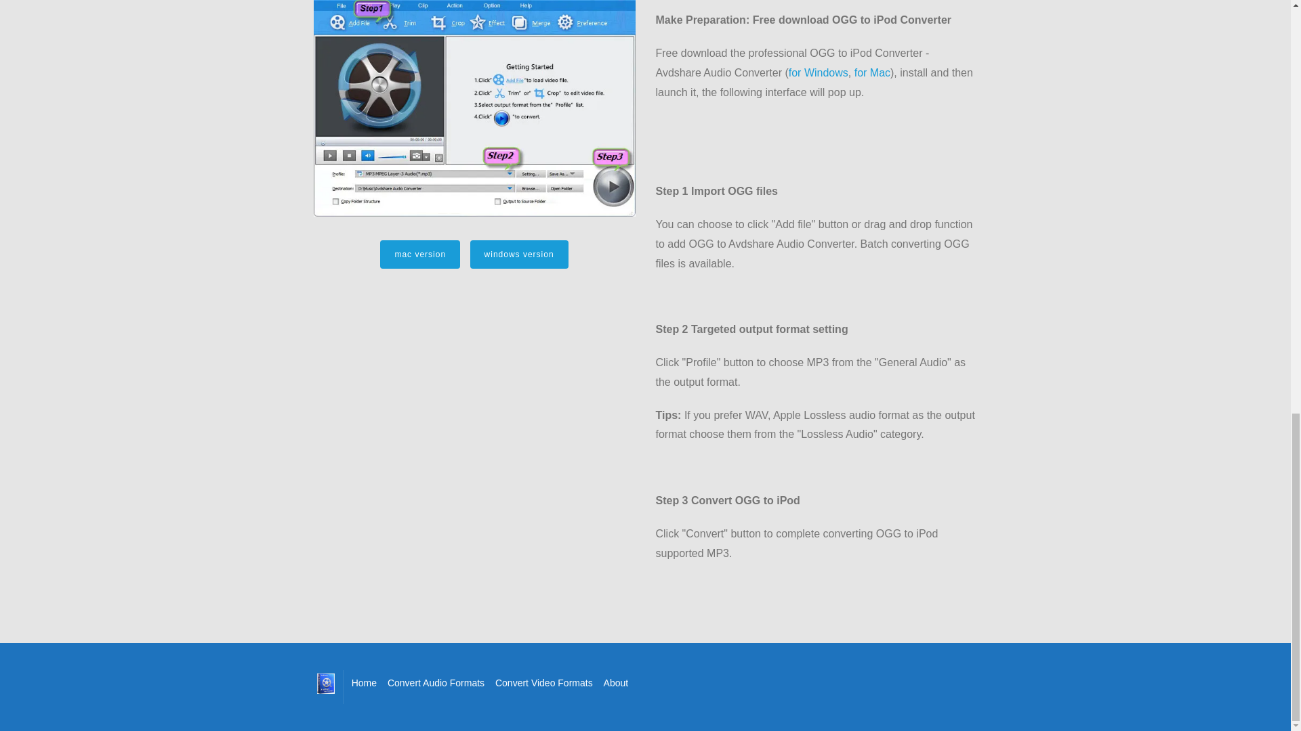  I want to click on About, so click(615, 682).